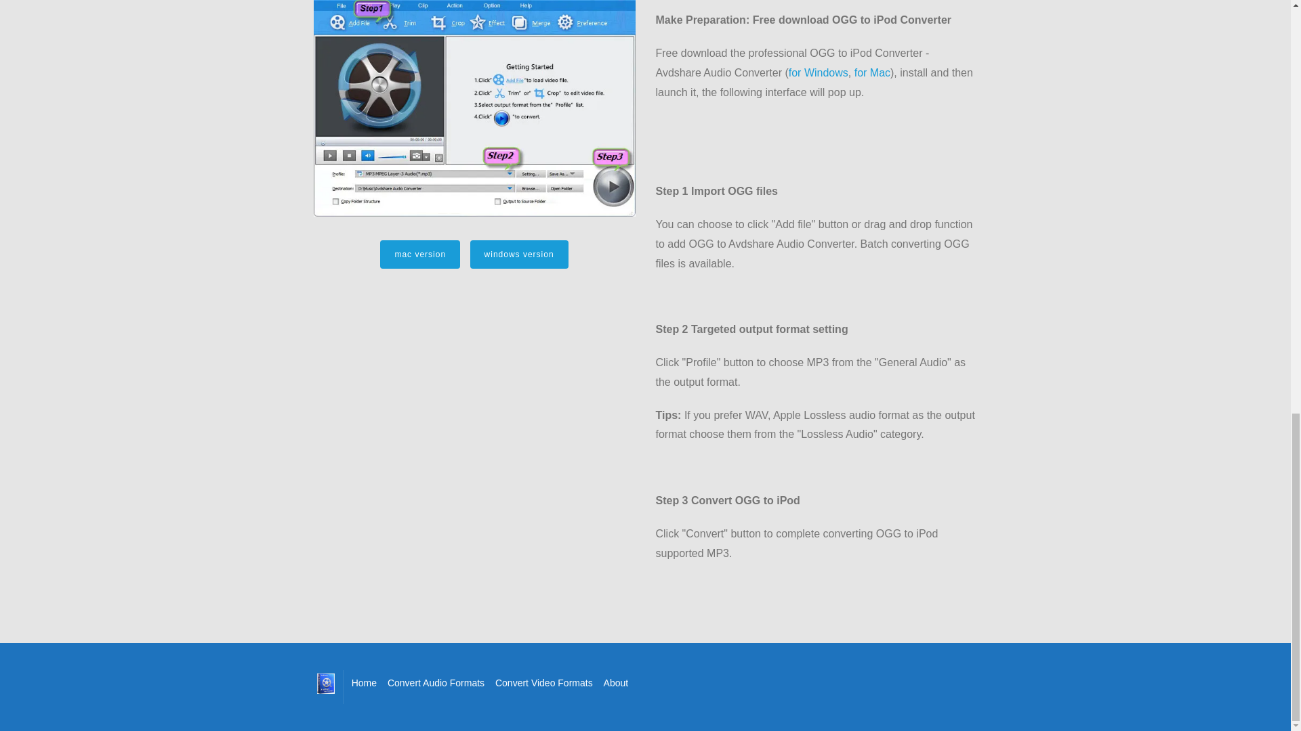  I want to click on About, so click(615, 682).